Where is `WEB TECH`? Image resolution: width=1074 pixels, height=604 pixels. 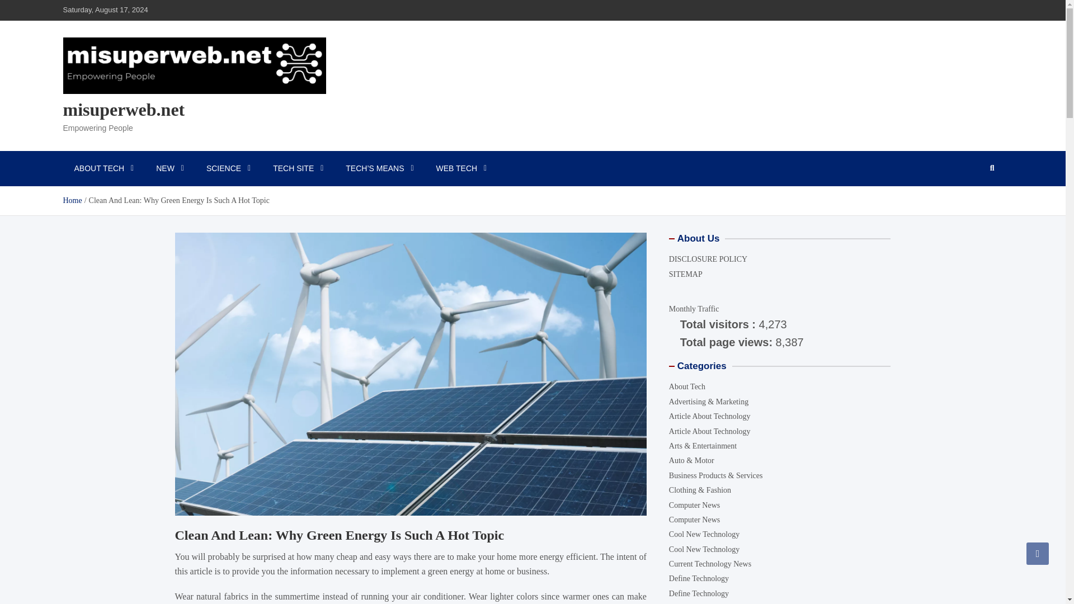
WEB TECH is located at coordinates (461, 168).